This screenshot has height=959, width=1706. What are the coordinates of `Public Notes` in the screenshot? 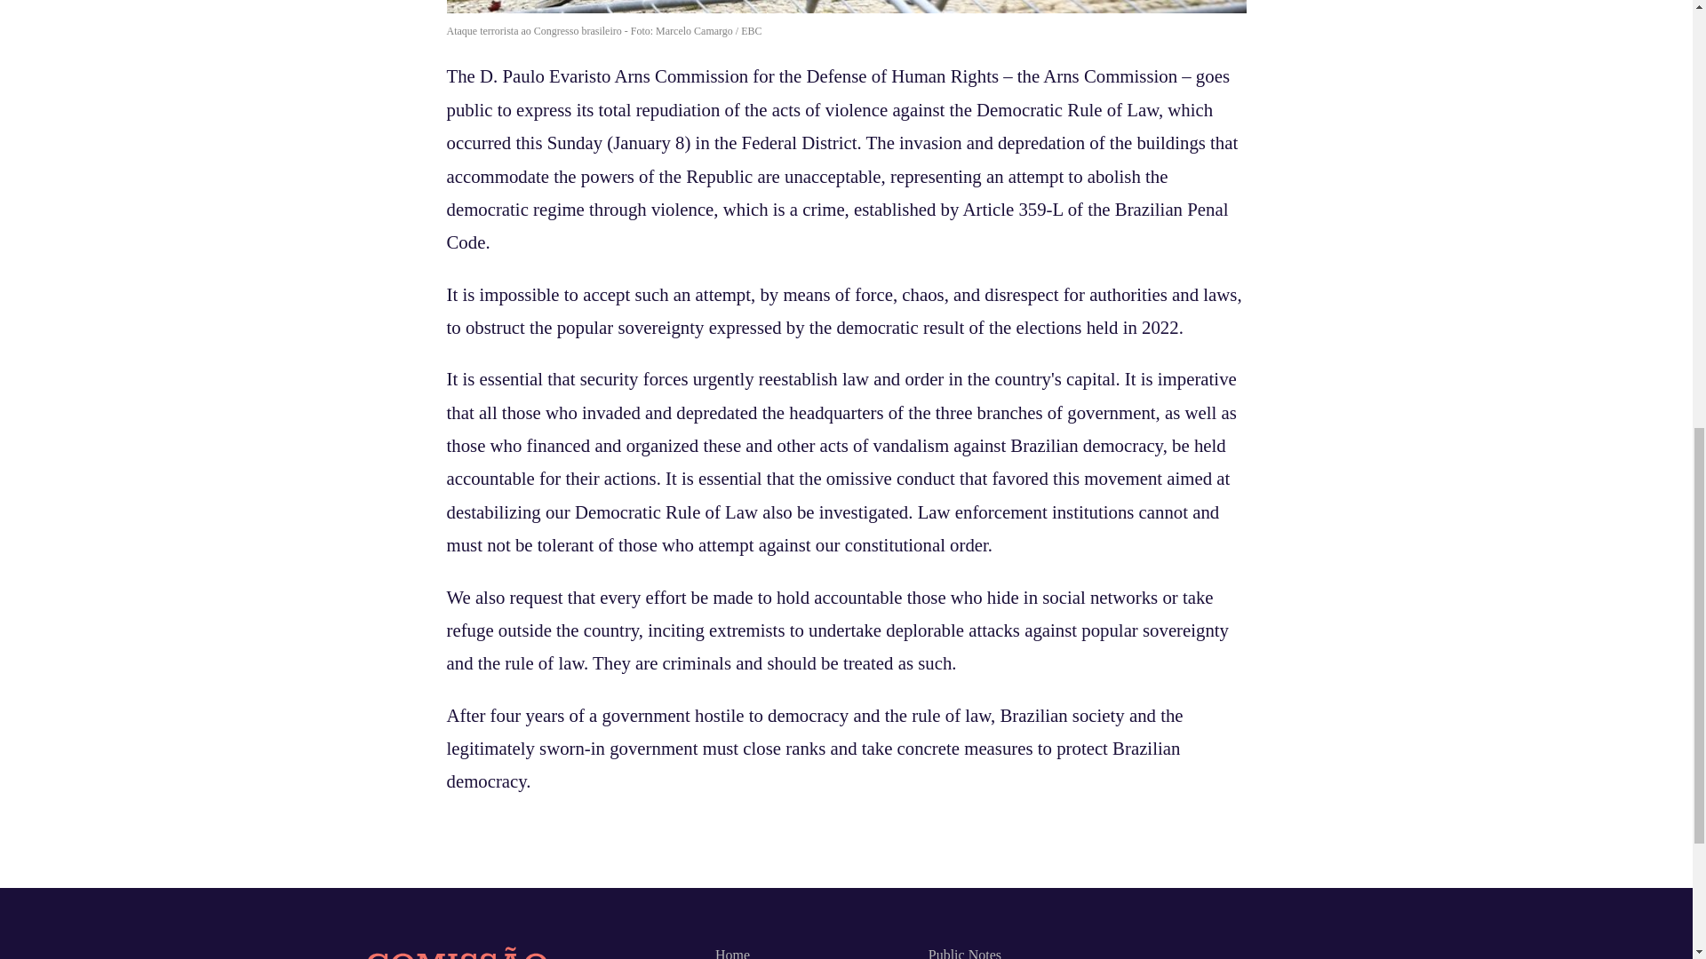 It's located at (965, 954).